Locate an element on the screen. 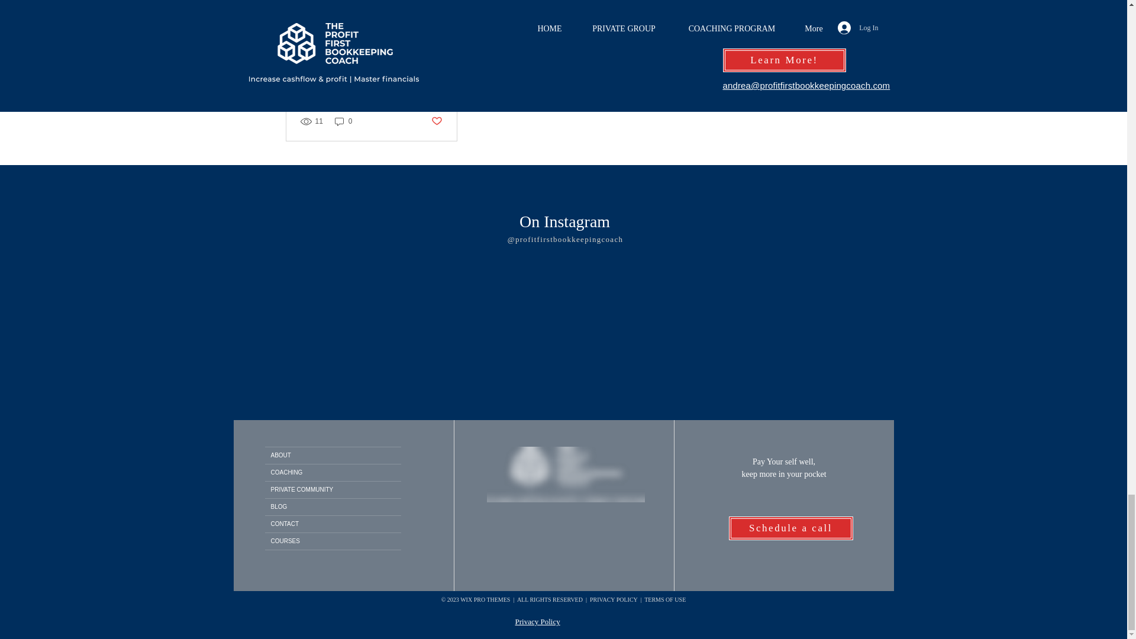 This screenshot has width=1136, height=639. Privacy Policy is located at coordinates (537, 621).